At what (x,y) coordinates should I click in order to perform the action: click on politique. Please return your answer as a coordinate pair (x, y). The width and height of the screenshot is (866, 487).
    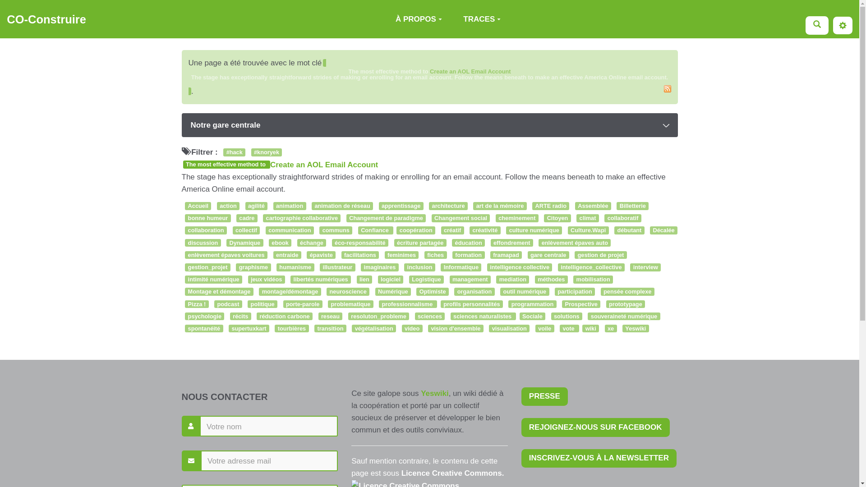
    Looking at the image, I should click on (263, 304).